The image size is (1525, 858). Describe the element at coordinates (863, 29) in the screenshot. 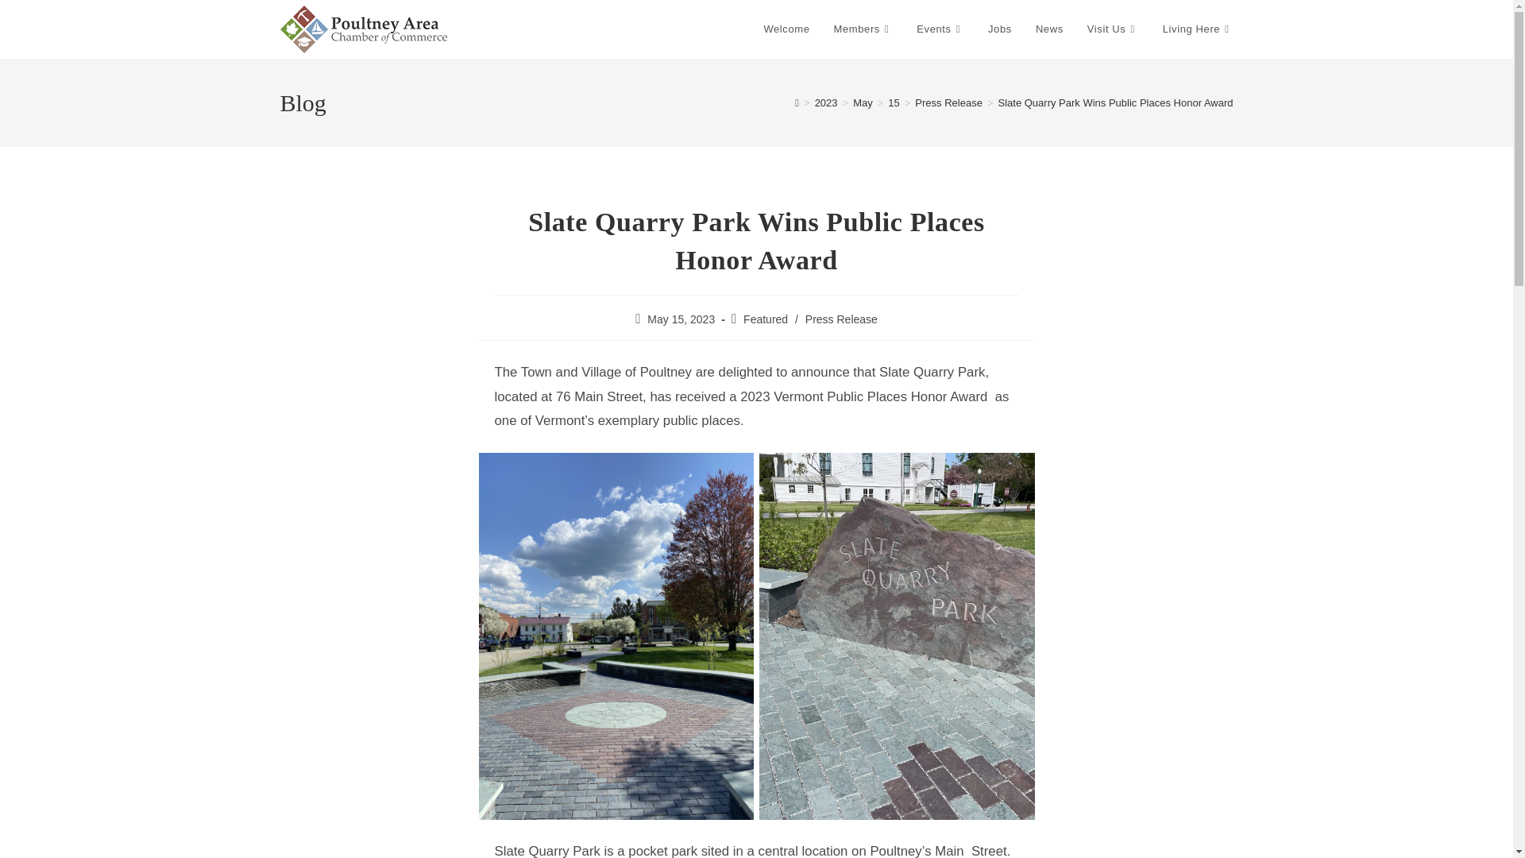

I see `Members` at that location.